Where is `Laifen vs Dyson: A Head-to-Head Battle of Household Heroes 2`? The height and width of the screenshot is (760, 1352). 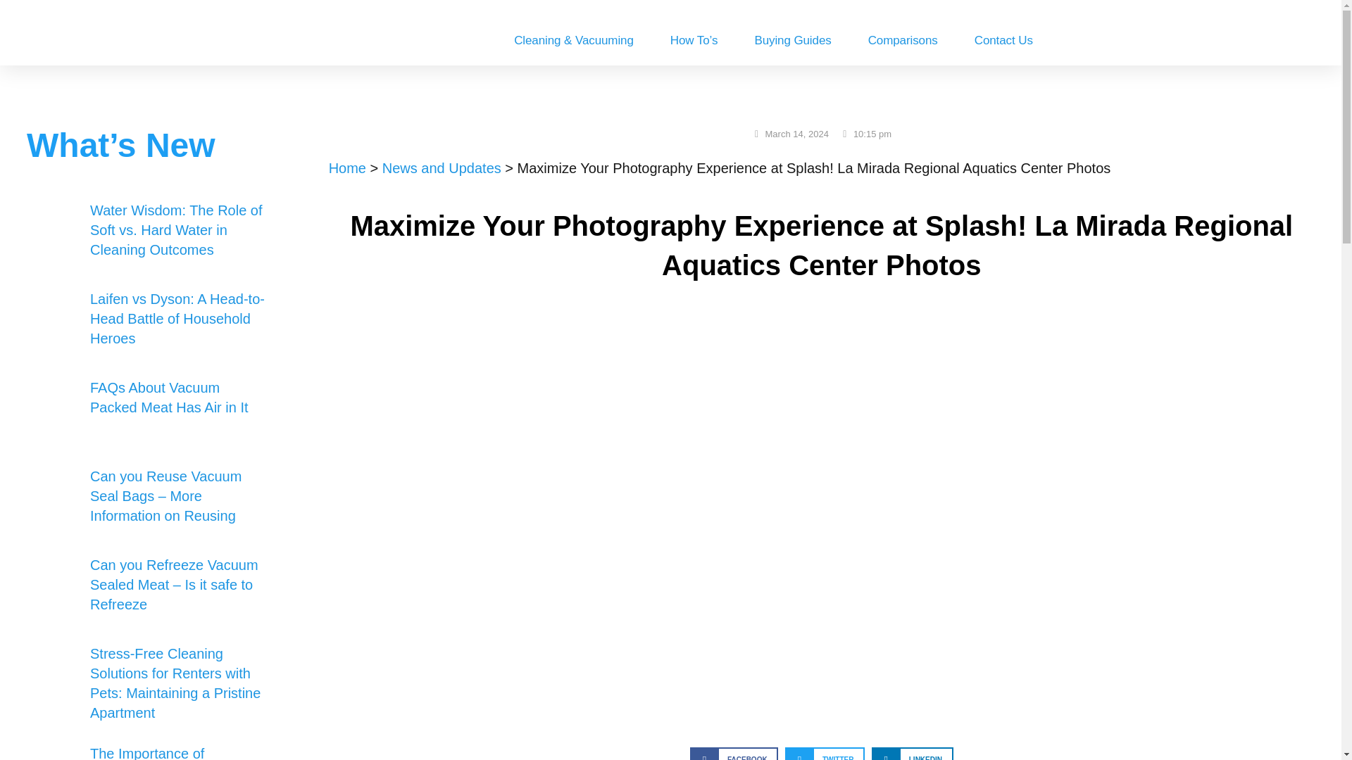
Laifen vs Dyson: A Head-to-Head Battle of Household Heroes 2 is located at coordinates (54, 319).